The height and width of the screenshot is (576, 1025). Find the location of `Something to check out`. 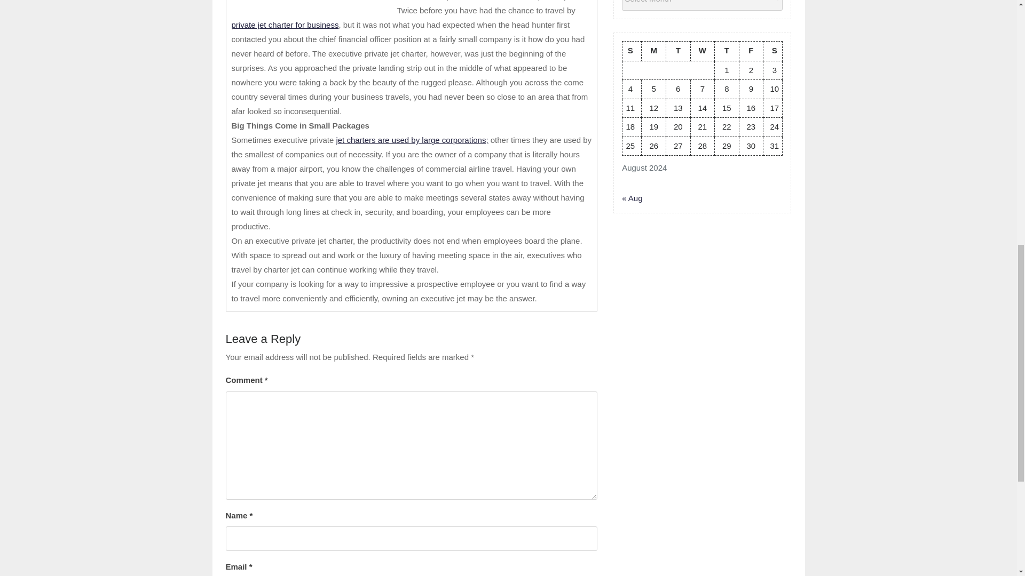

Something to check out is located at coordinates (285, 25).